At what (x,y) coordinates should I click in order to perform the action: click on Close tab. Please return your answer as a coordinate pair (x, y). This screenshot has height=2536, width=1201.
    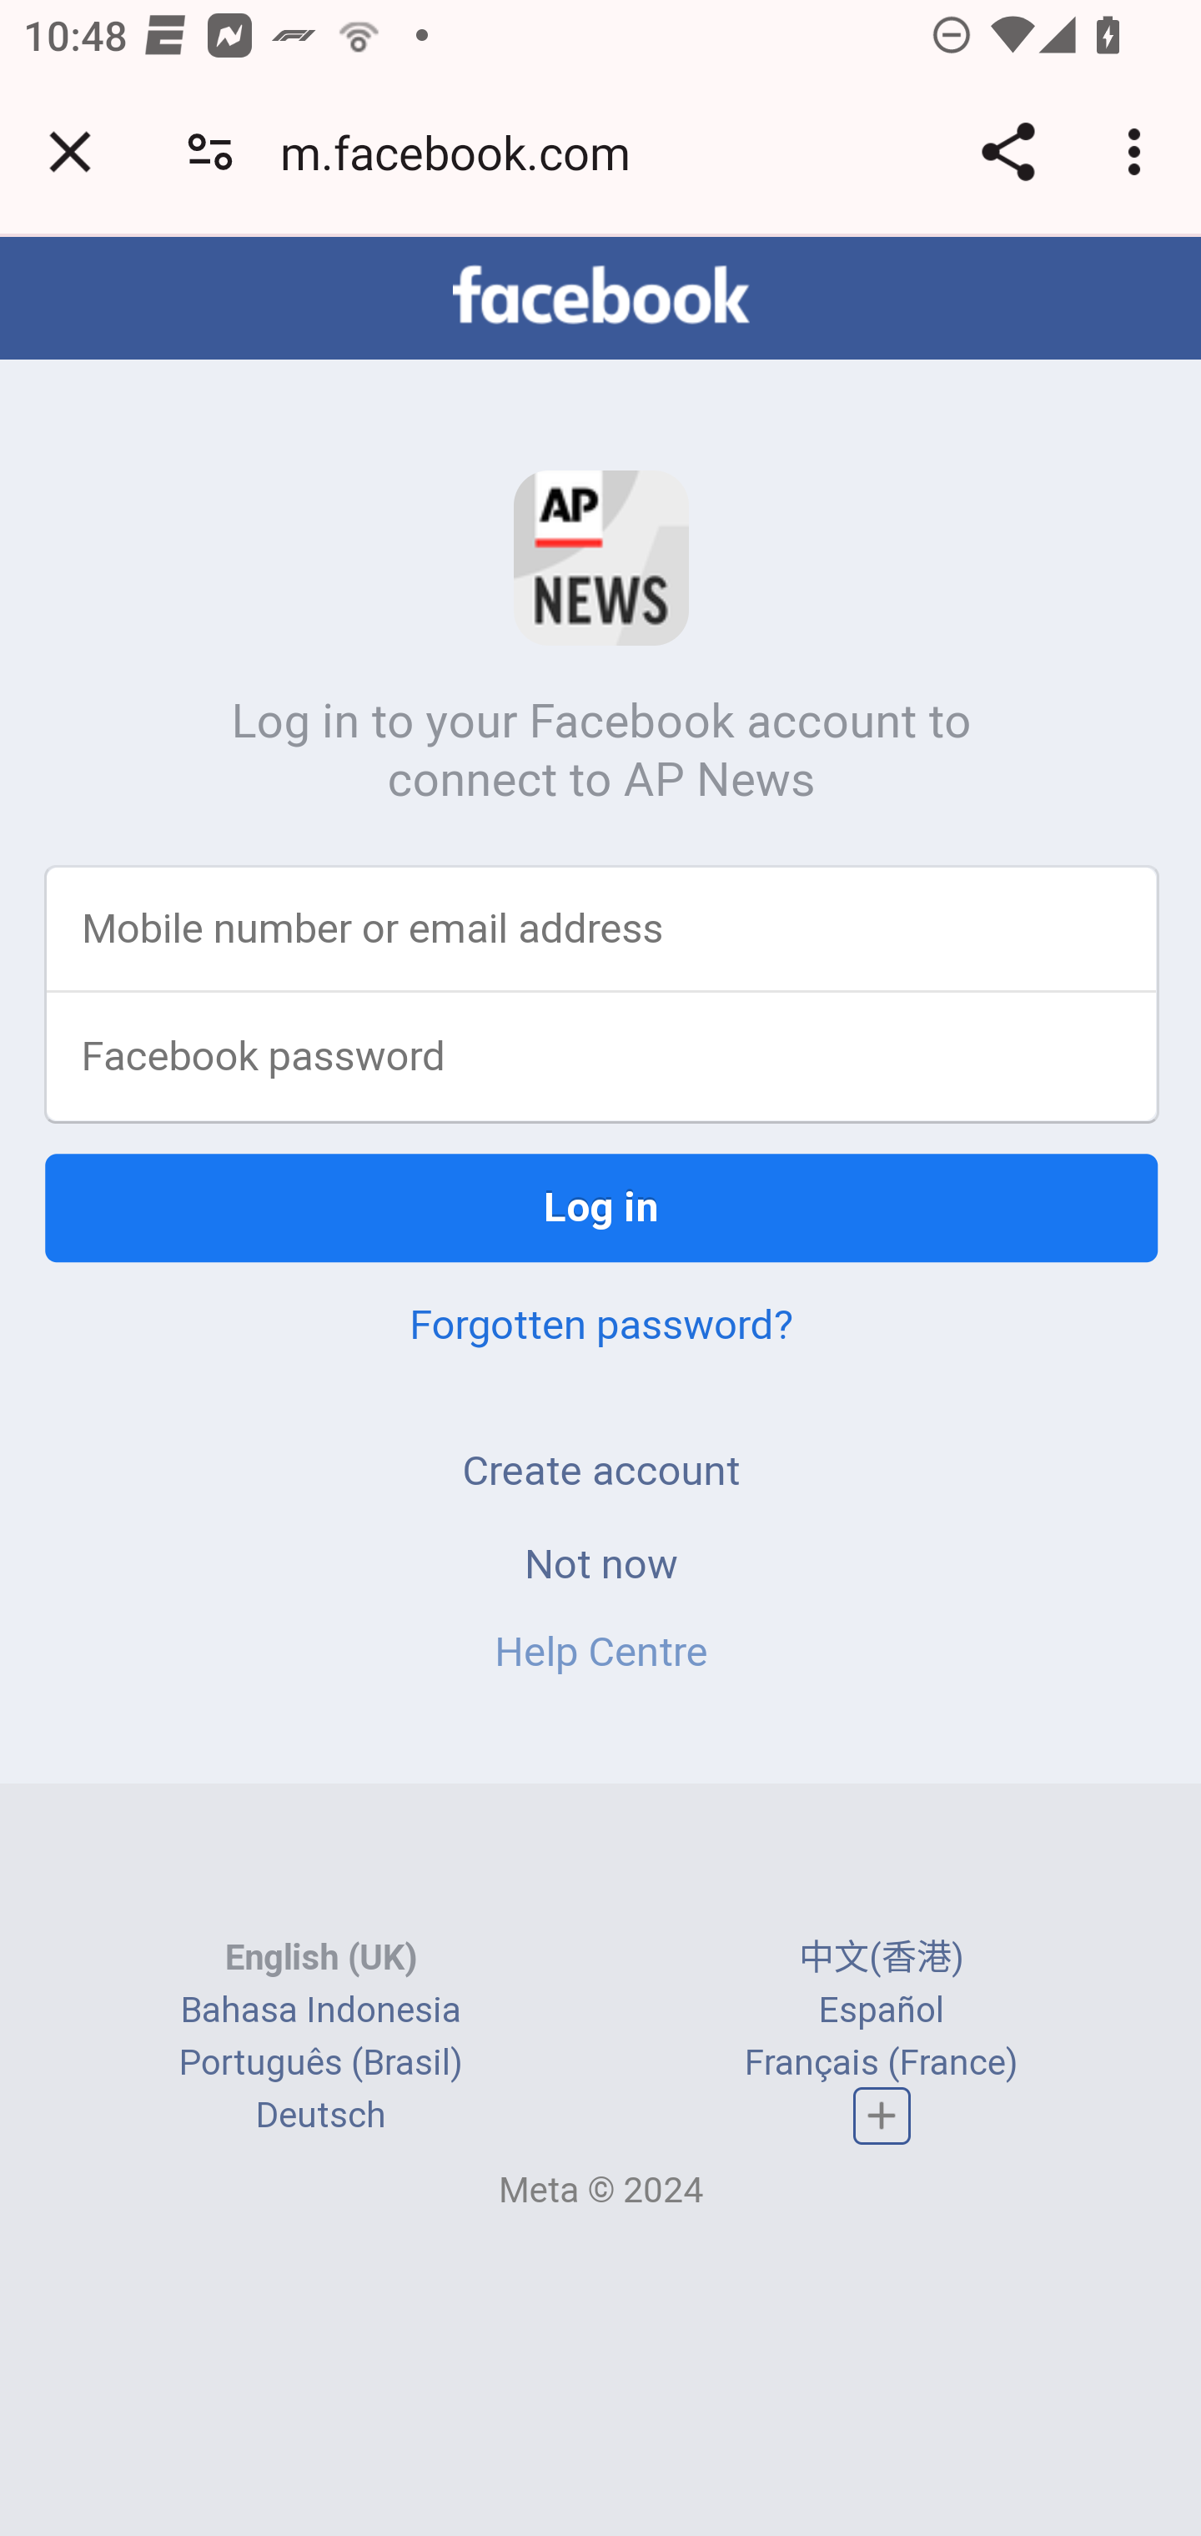
    Looking at the image, I should click on (70, 152).